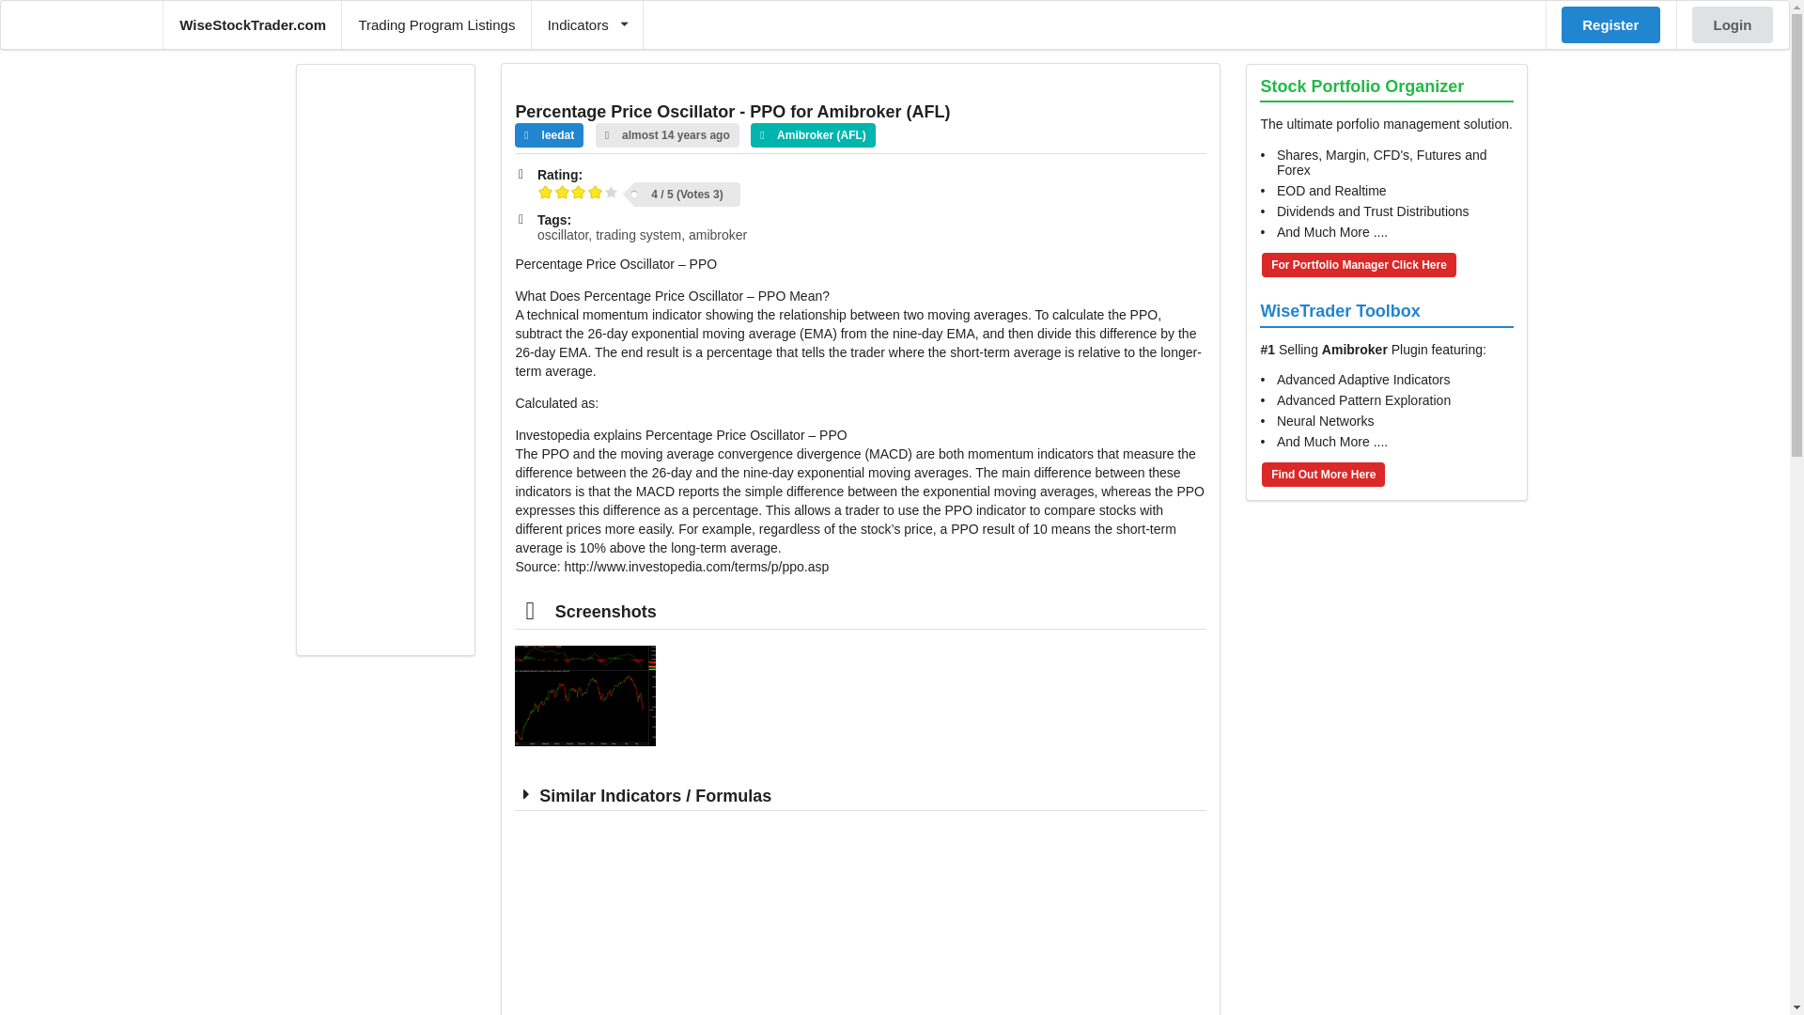 Image resolution: width=1804 pixels, height=1015 pixels. Describe the element at coordinates (549, 134) in the screenshot. I see `leedat` at that location.